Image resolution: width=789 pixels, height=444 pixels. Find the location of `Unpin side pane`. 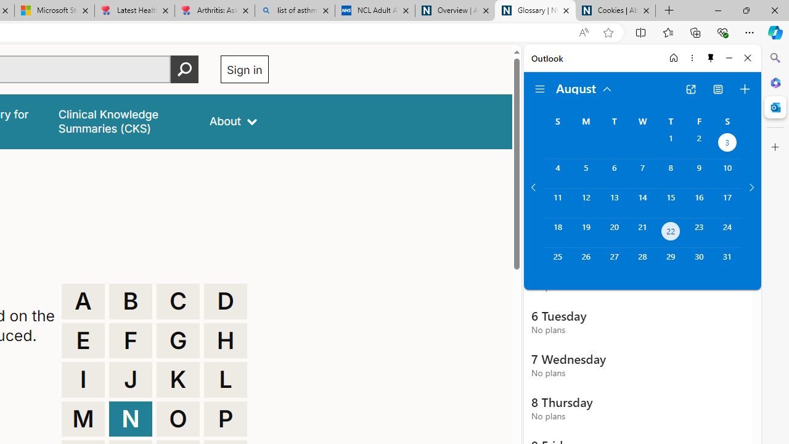

Unpin side pane is located at coordinates (711, 58).